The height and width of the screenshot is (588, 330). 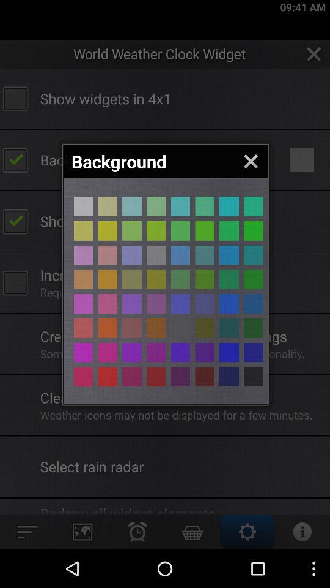 What do you see at coordinates (83, 352) in the screenshot?
I see `color select` at bounding box center [83, 352].